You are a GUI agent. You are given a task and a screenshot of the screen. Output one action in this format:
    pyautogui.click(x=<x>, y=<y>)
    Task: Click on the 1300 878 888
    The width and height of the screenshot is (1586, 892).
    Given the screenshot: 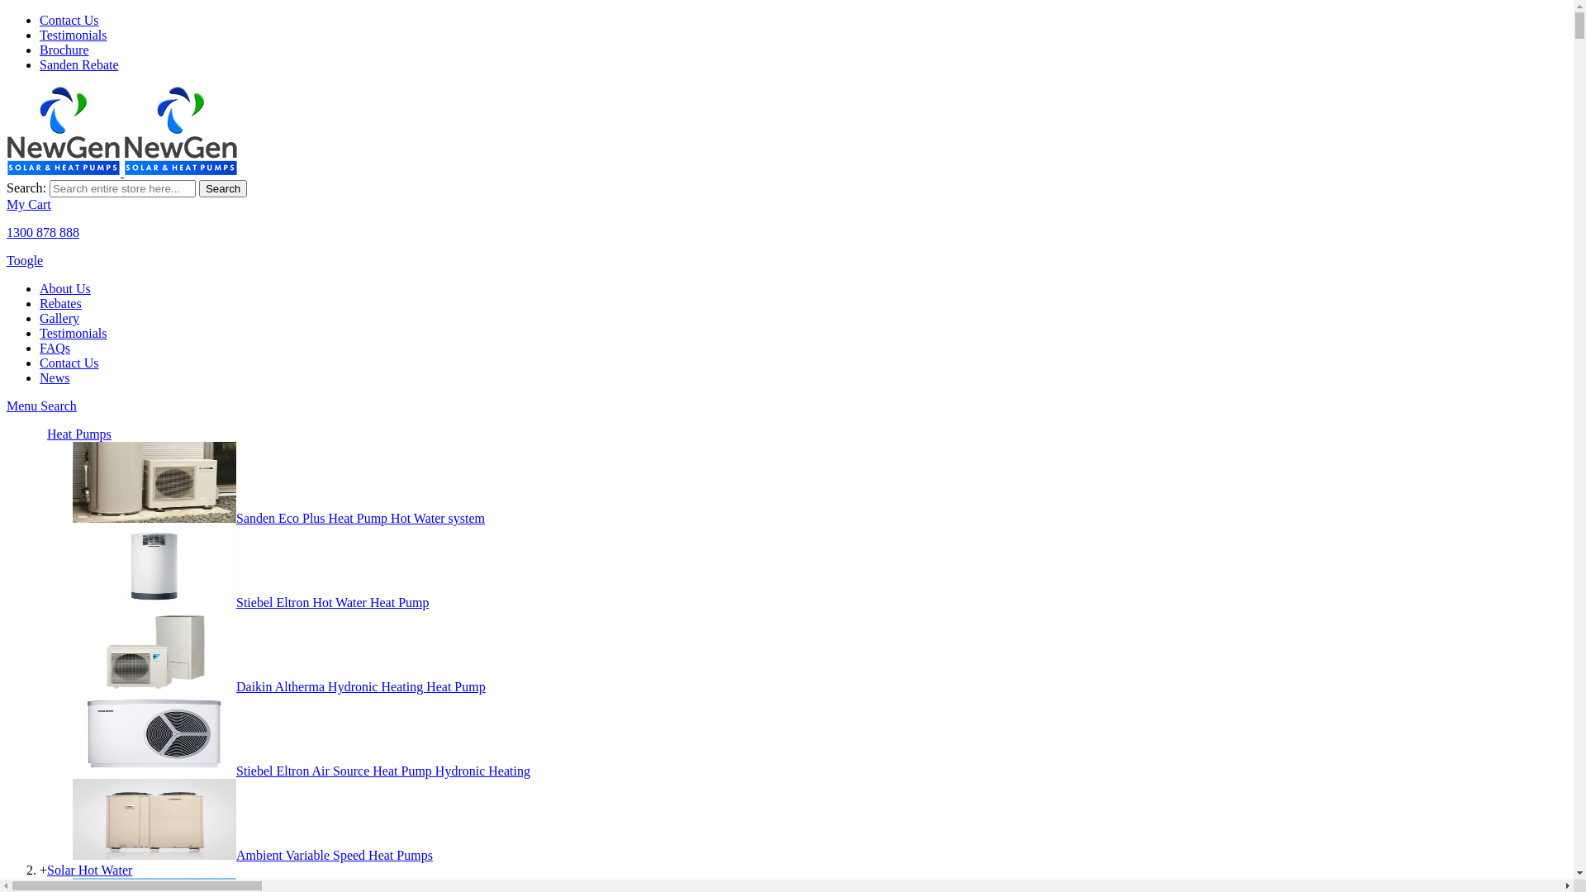 What is the action you would take?
    pyautogui.click(x=43, y=233)
    